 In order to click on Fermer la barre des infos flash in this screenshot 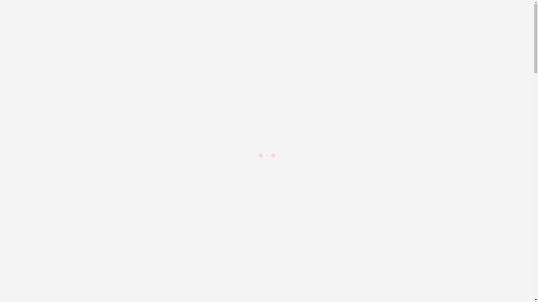, I will do `click(4, 37)`.